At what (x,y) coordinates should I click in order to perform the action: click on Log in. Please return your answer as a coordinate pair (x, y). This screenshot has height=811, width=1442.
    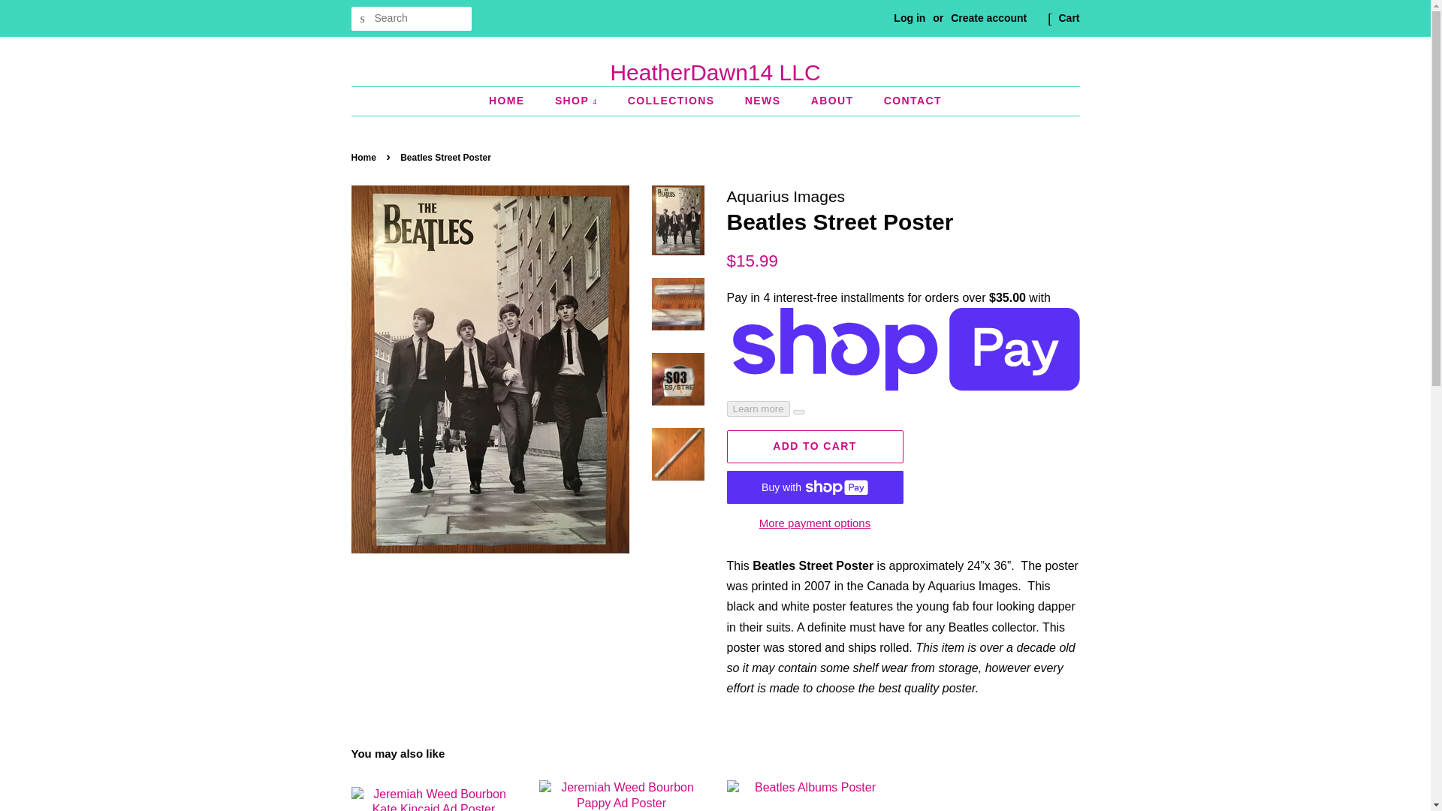
    Looking at the image, I should click on (910, 18).